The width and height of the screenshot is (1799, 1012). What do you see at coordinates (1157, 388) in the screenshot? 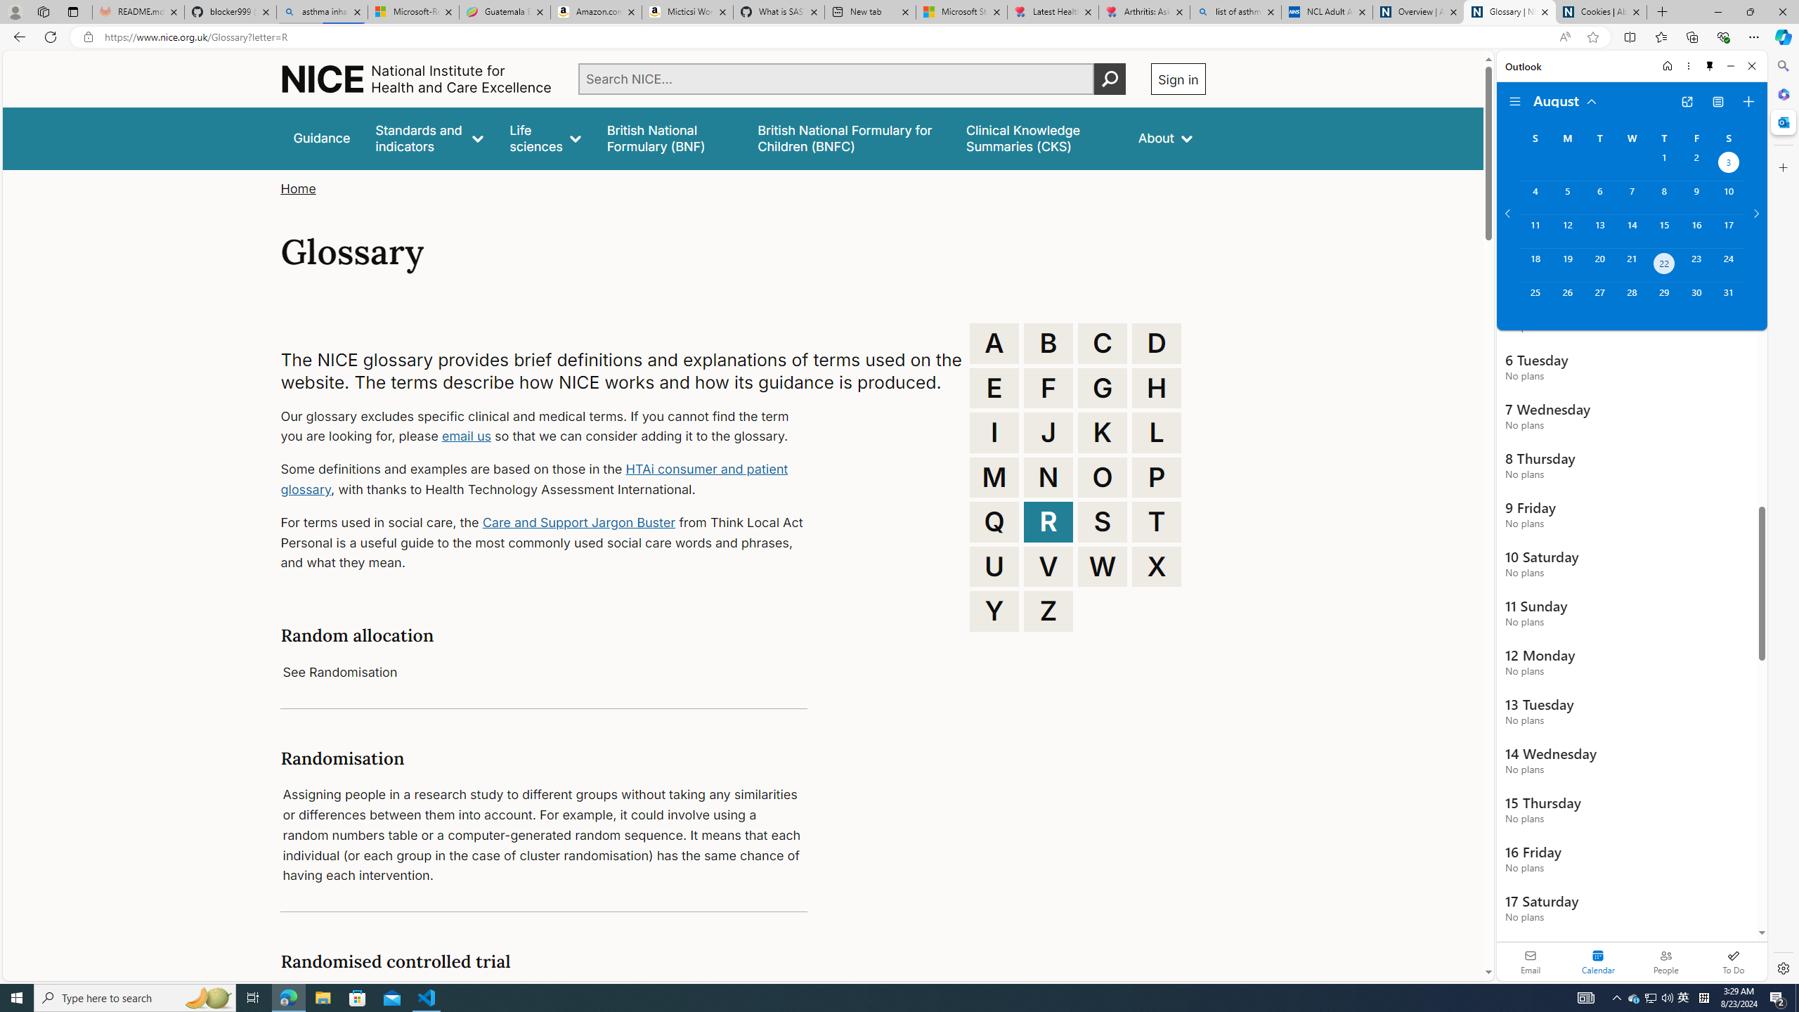
I see `H` at bounding box center [1157, 388].